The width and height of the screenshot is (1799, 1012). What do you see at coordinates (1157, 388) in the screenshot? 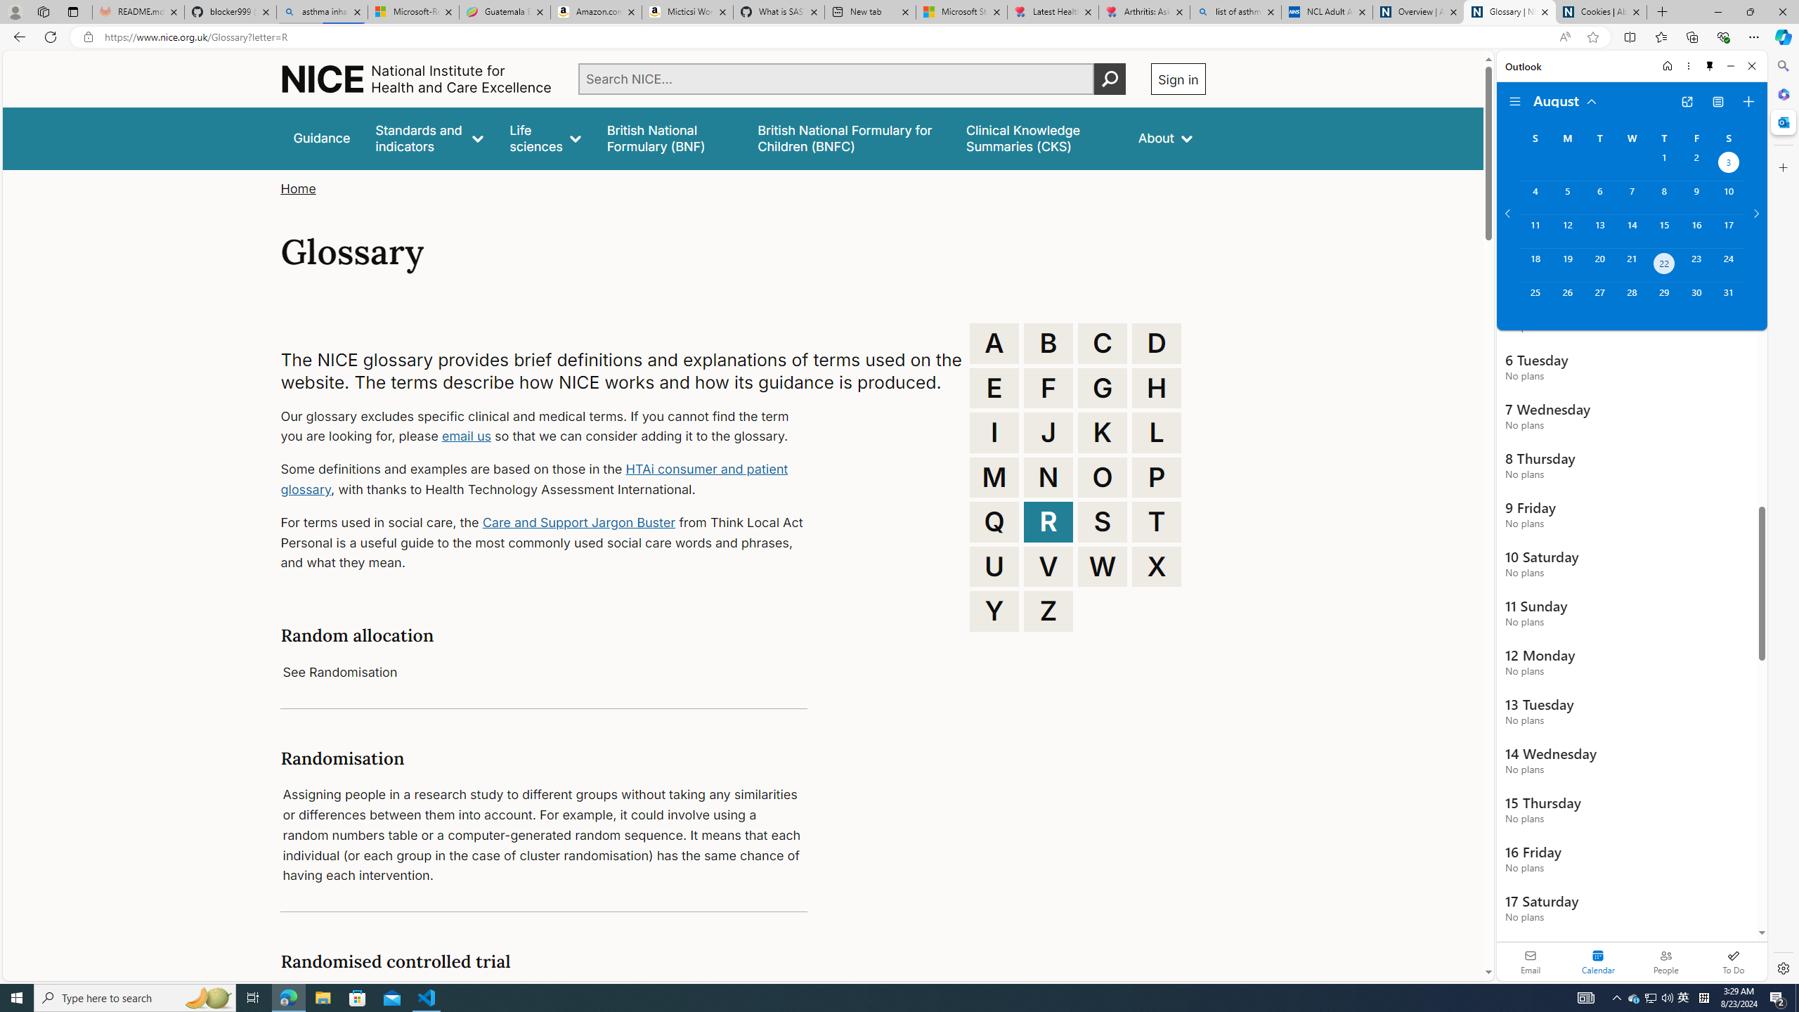
I see `H` at bounding box center [1157, 388].